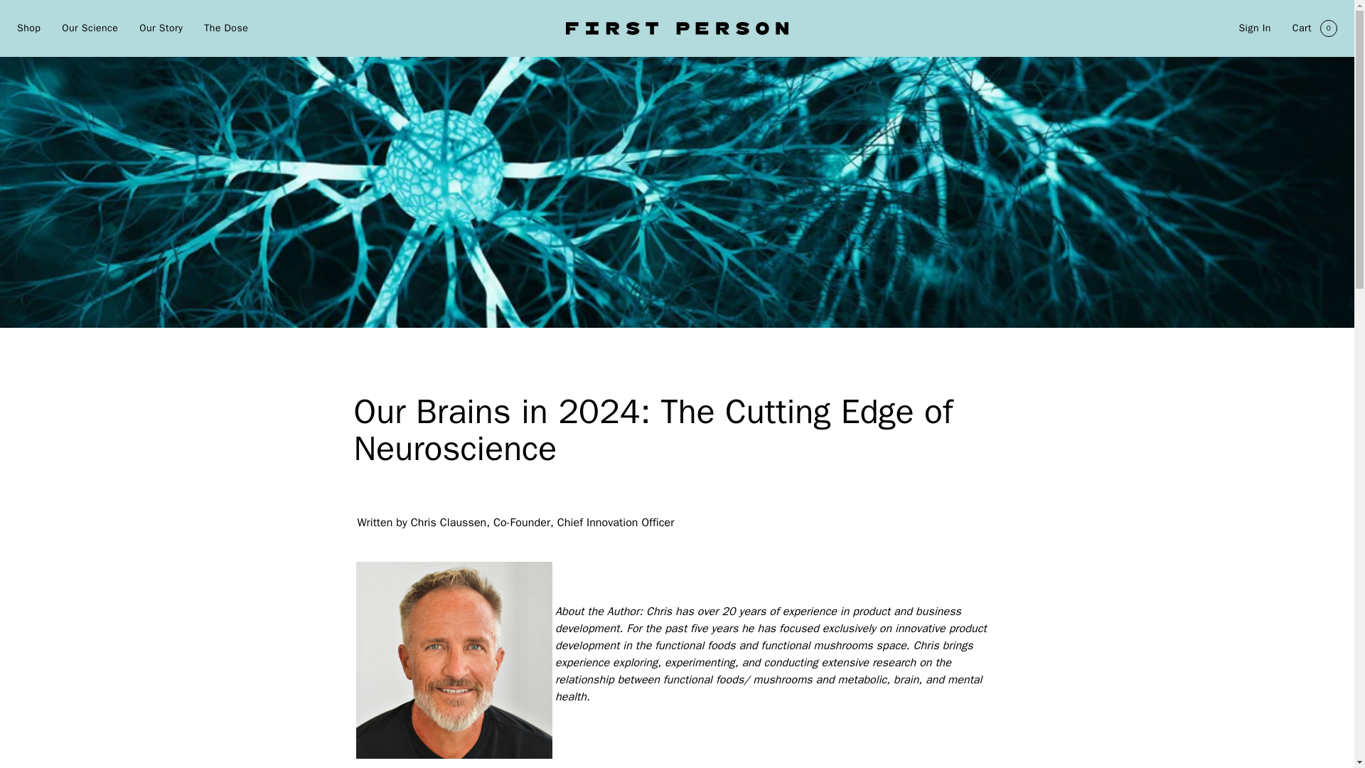  Describe the element at coordinates (161, 28) in the screenshot. I see `Our Story` at that location.